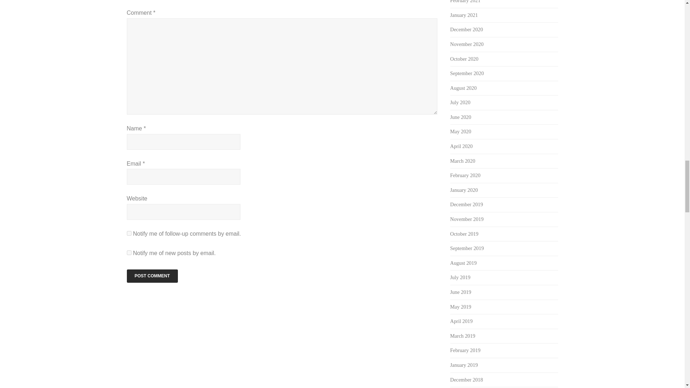 This screenshot has height=388, width=690. What do you see at coordinates (152, 276) in the screenshot?
I see `Post Comment` at bounding box center [152, 276].